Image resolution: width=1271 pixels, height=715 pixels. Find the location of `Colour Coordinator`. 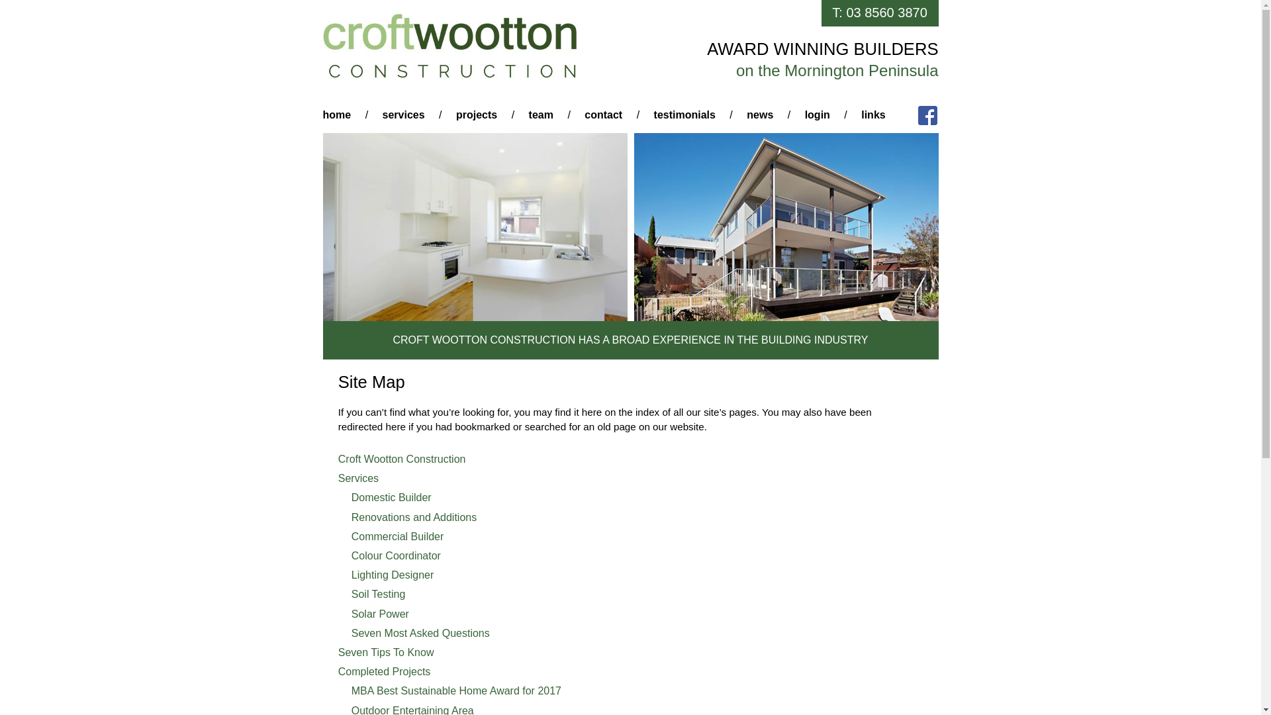

Colour Coordinator is located at coordinates (396, 556).